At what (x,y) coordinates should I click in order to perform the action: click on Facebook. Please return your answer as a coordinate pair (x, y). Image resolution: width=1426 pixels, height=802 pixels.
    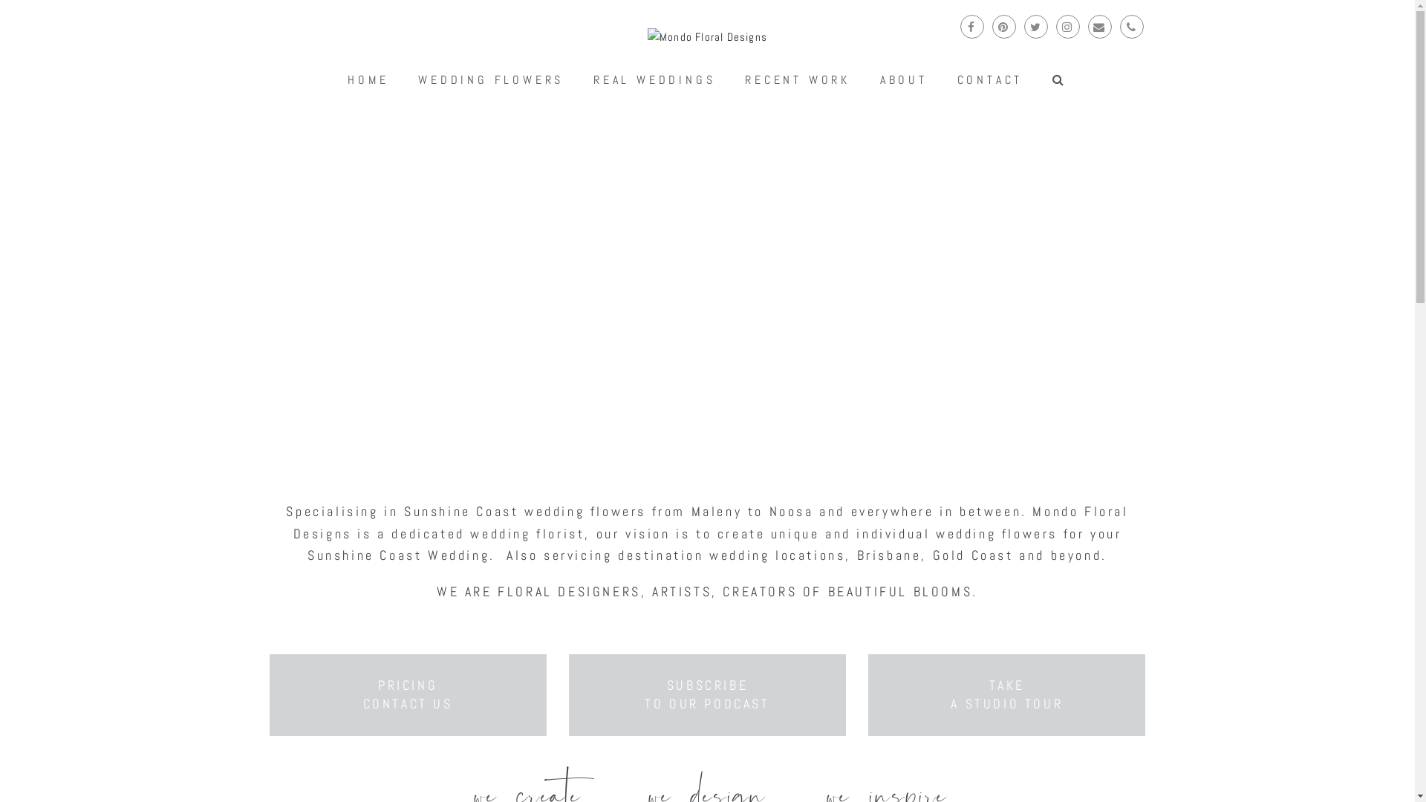
    Looking at the image, I should click on (971, 27).